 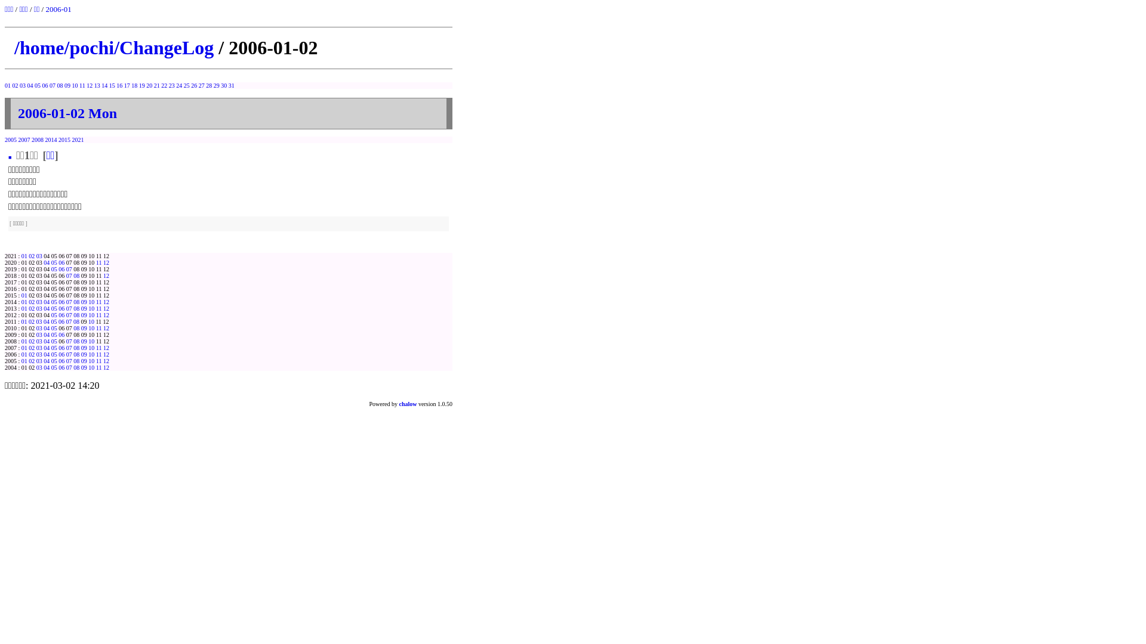 What do you see at coordinates (76, 302) in the screenshot?
I see `08` at bounding box center [76, 302].